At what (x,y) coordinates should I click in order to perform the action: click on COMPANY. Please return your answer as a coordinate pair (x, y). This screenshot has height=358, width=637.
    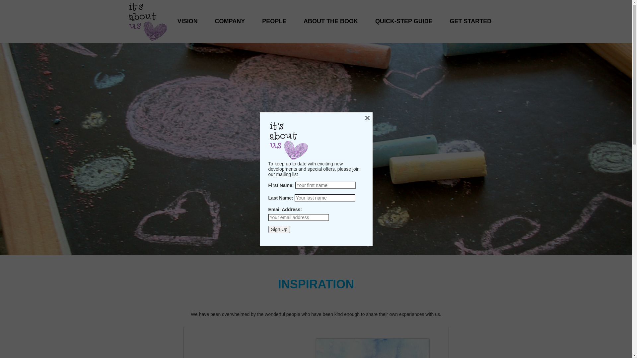
    Looking at the image, I should click on (230, 15).